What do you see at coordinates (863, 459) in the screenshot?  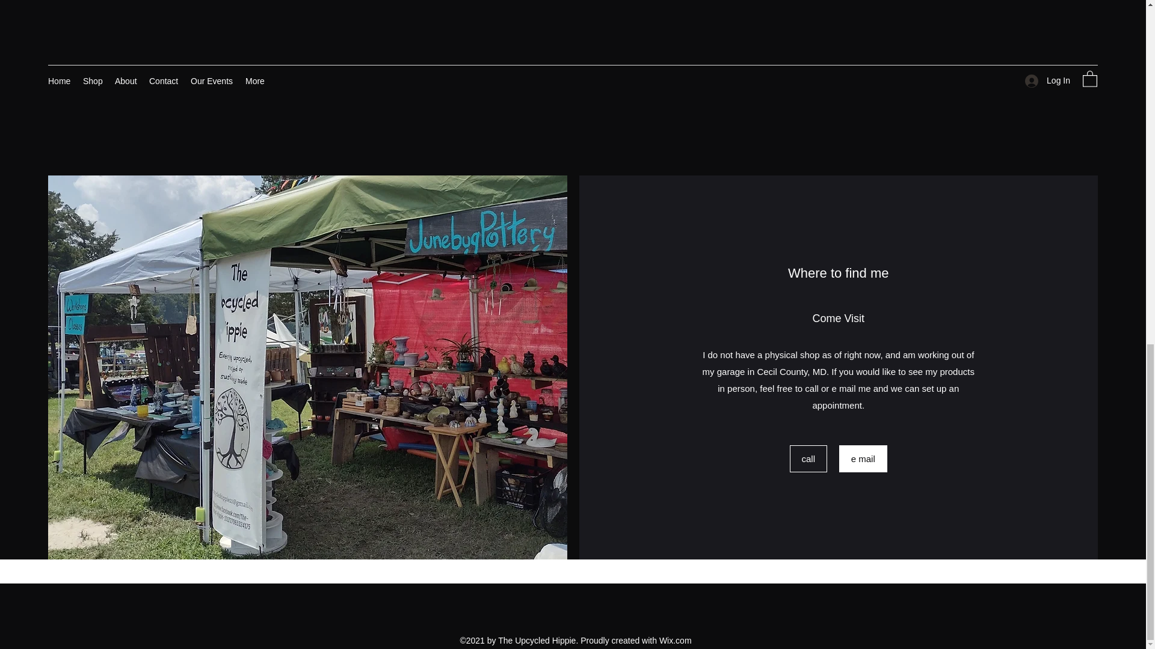 I see `e mail` at bounding box center [863, 459].